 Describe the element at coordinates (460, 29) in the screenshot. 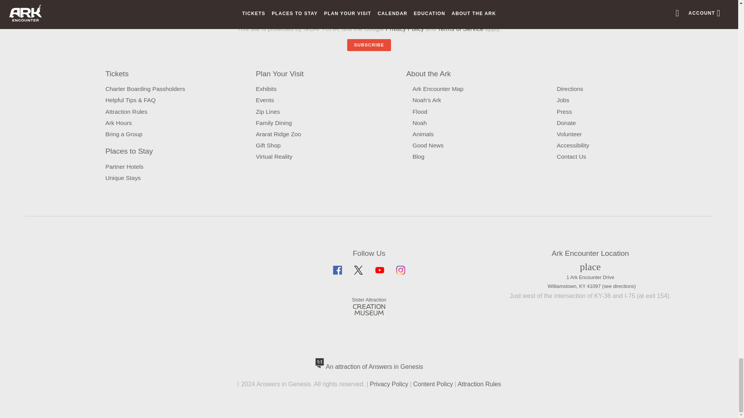

I see `Terms of Service` at that location.